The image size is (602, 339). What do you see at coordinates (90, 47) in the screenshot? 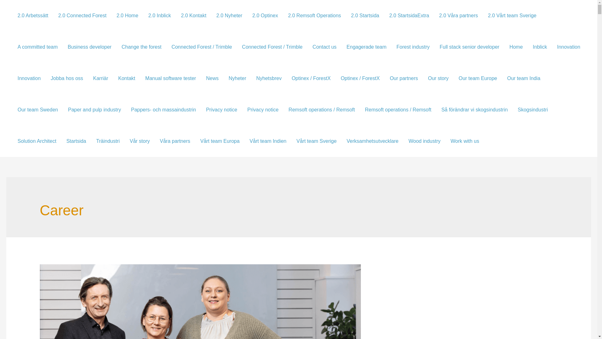
I see `Business developer` at bounding box center [90, 47].